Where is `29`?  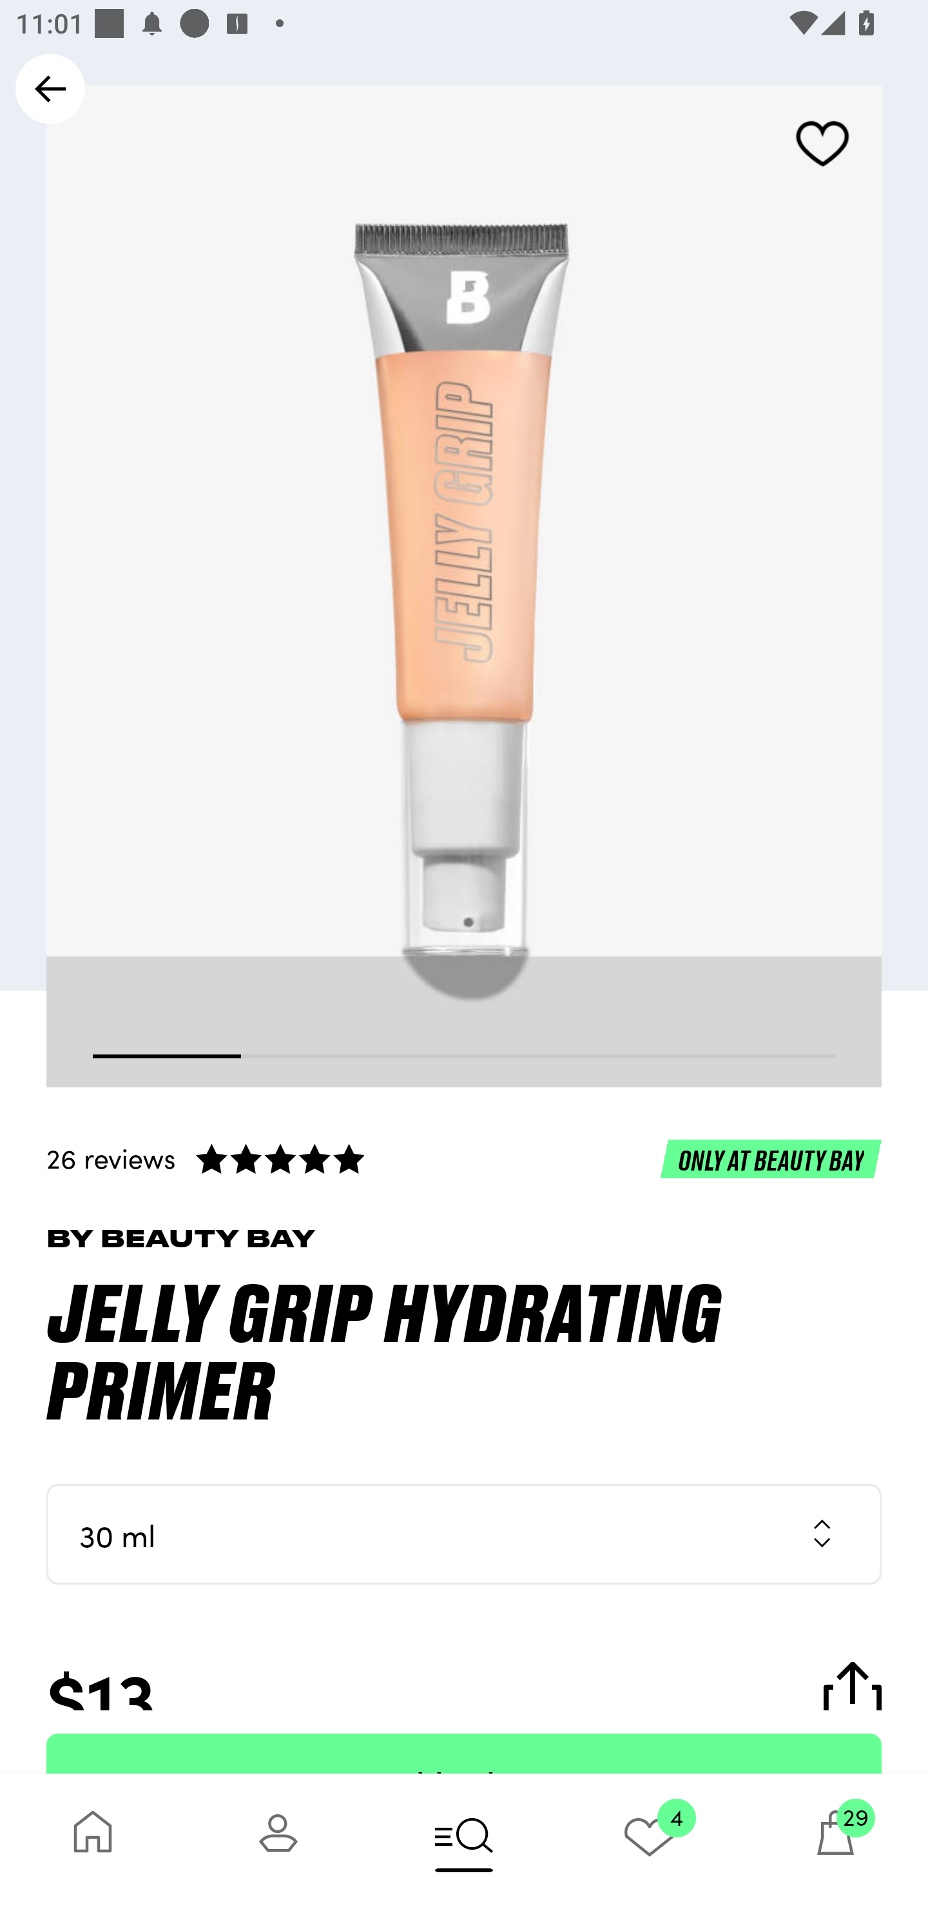 29 is located at coordinates (835, 1841).